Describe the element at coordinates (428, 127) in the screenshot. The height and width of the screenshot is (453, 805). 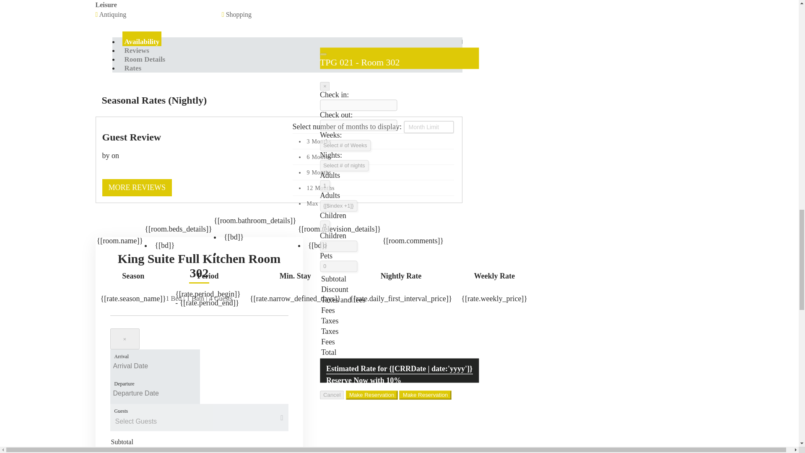
I see `Month Limit` at that location.